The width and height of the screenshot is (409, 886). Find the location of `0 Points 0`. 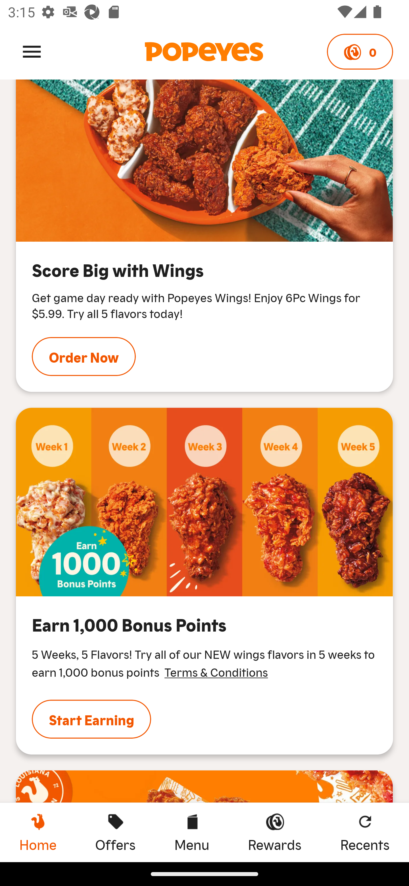

0 Points 0 is located at coordinates (360, 52).